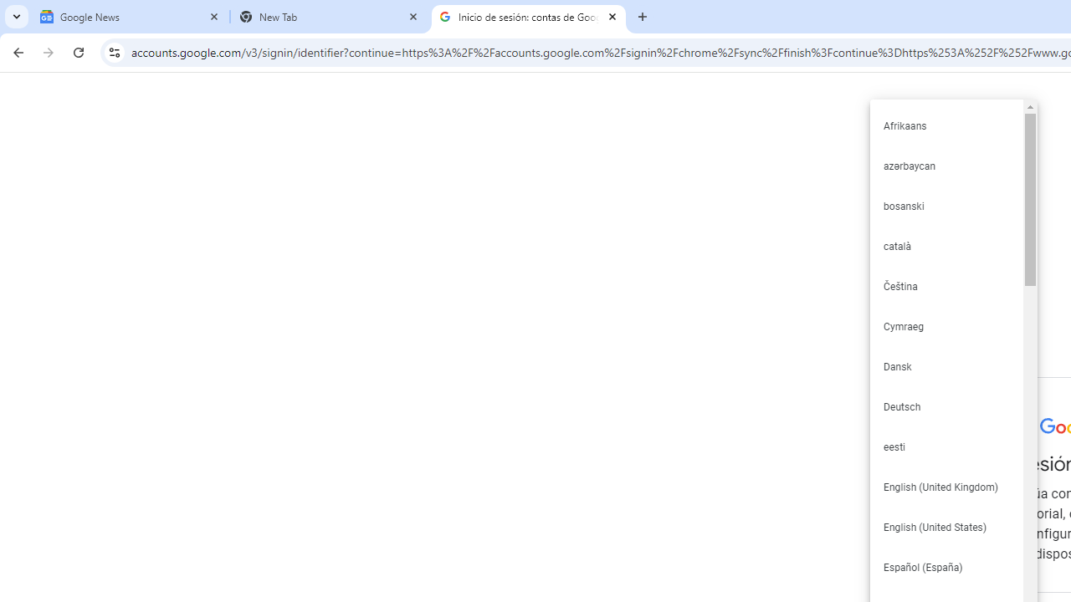  I want to click on View site information, so click(114, 52).